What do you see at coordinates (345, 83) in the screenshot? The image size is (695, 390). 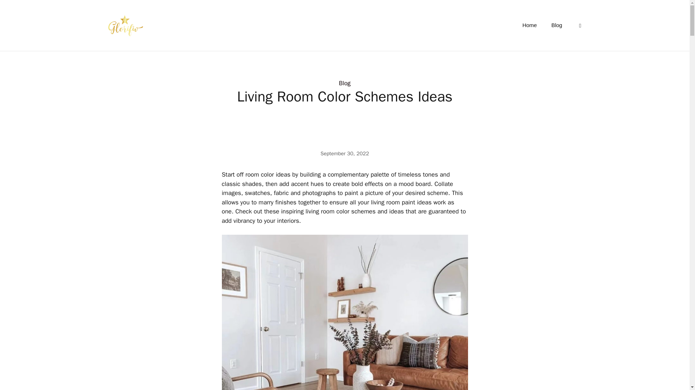 I see `Blog` at bounding box center [345, 83].